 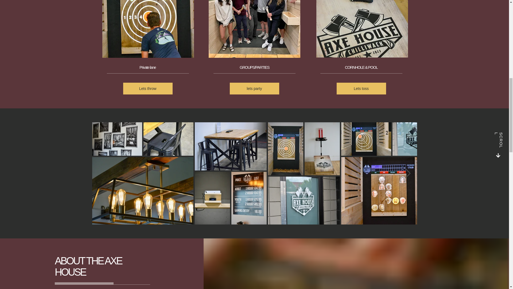 I want to click on Lets toss, so click(x=361, y=88).